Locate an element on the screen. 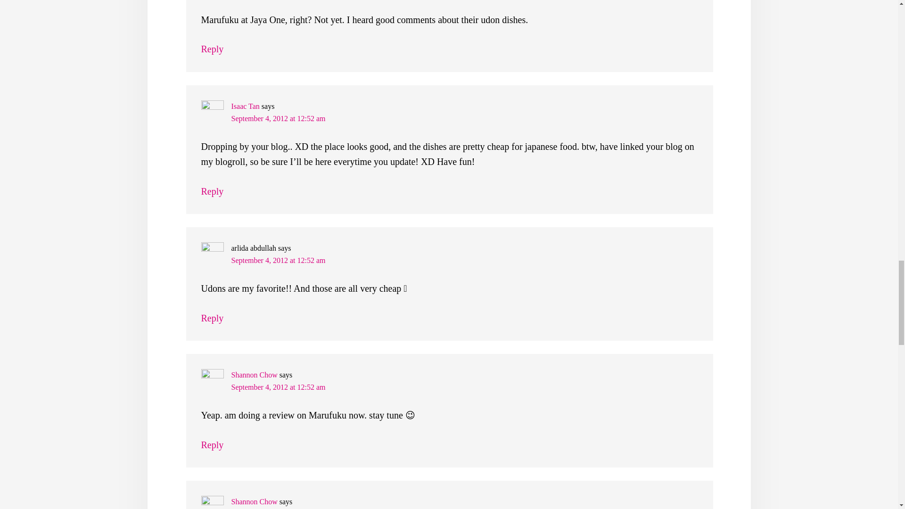 This screenshot has height=509, width=905. Shannon Chow is located at coordinates (254, 501).